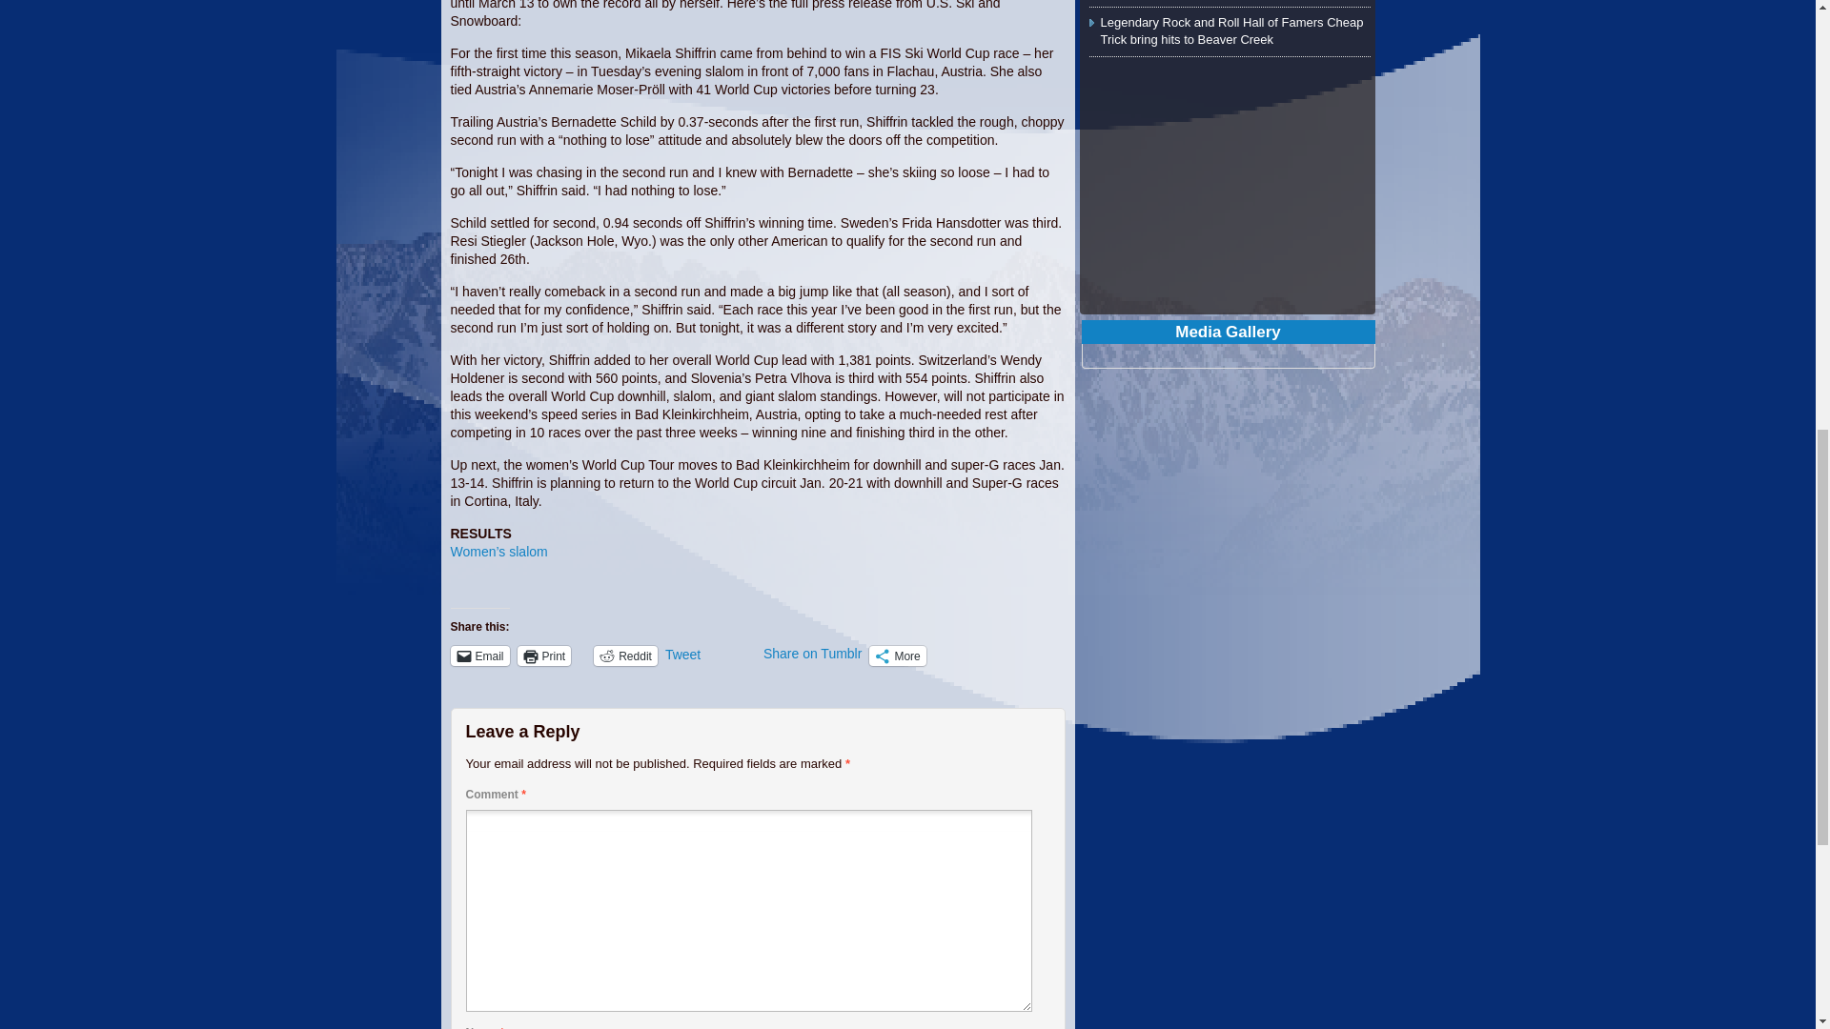 Image resolution: width=1830 pixels, height=1029 pixels. Describe the element at coordinates (812, 654) in the screenshot. I see `Share on Tumblr` at that location.